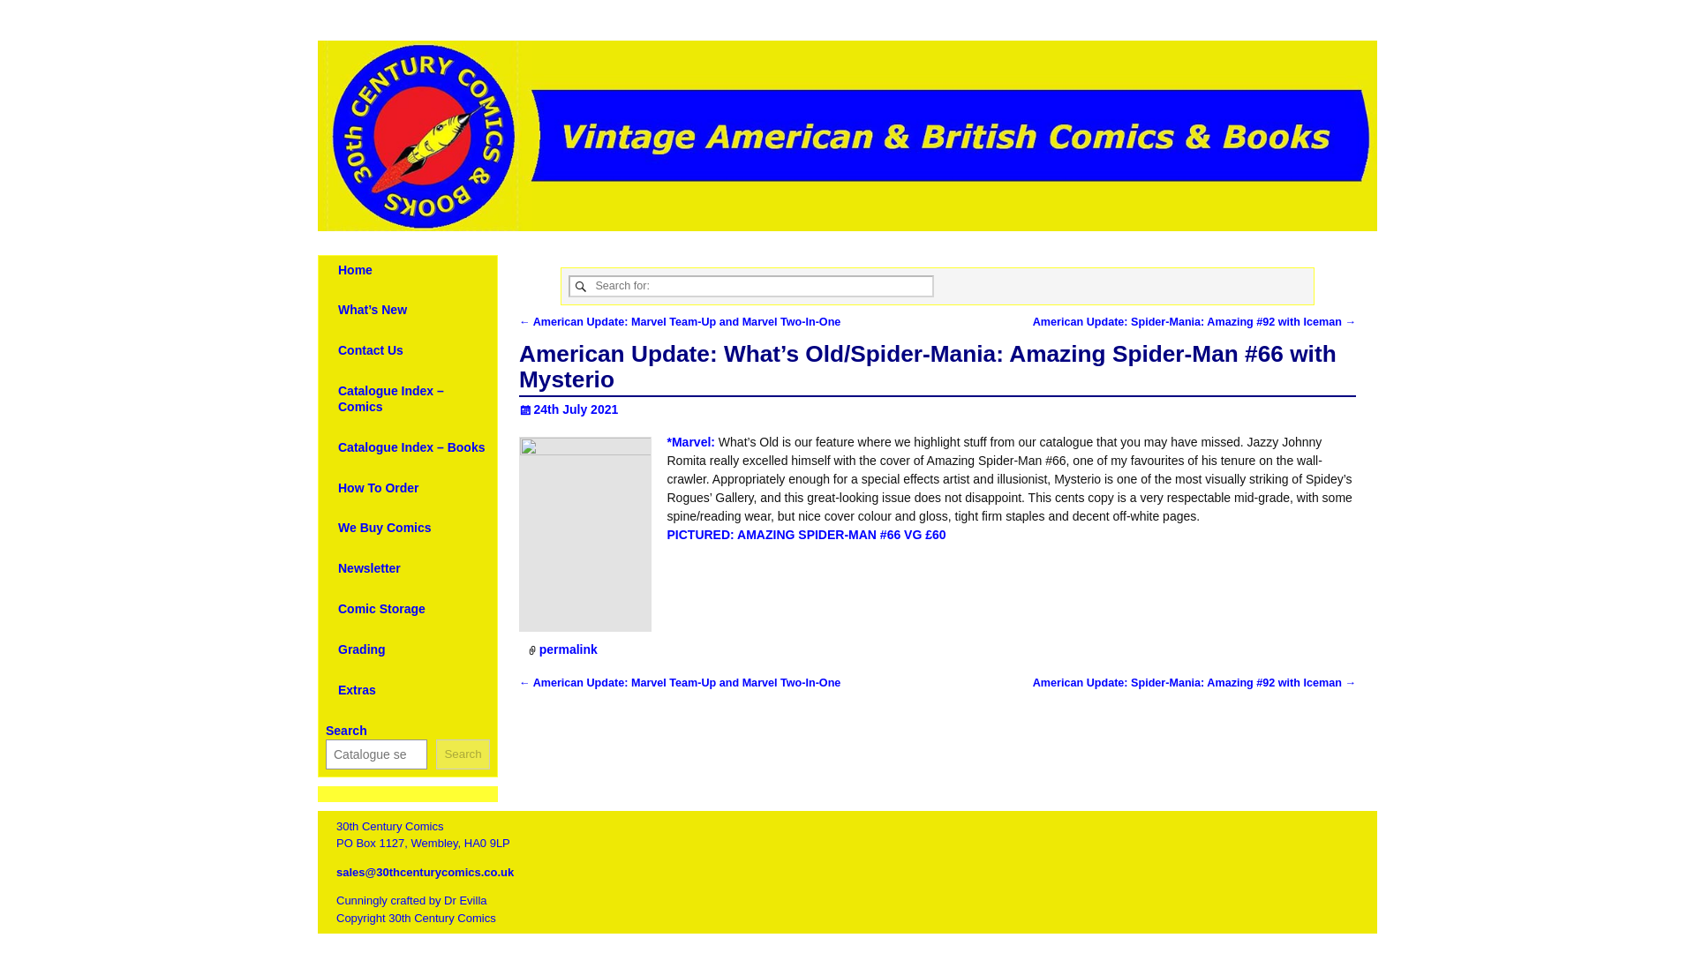 This screenshot has width=1695, height=953. I want to click on How To Order, so click(378, 487).